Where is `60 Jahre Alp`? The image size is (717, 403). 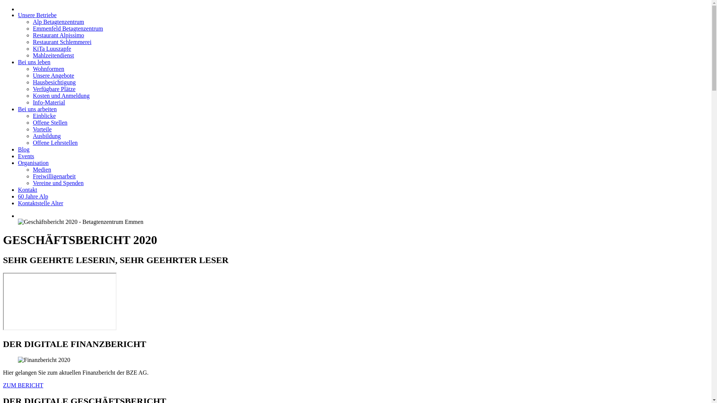
60 Jahre Alp is located at coordinates (33, 196).